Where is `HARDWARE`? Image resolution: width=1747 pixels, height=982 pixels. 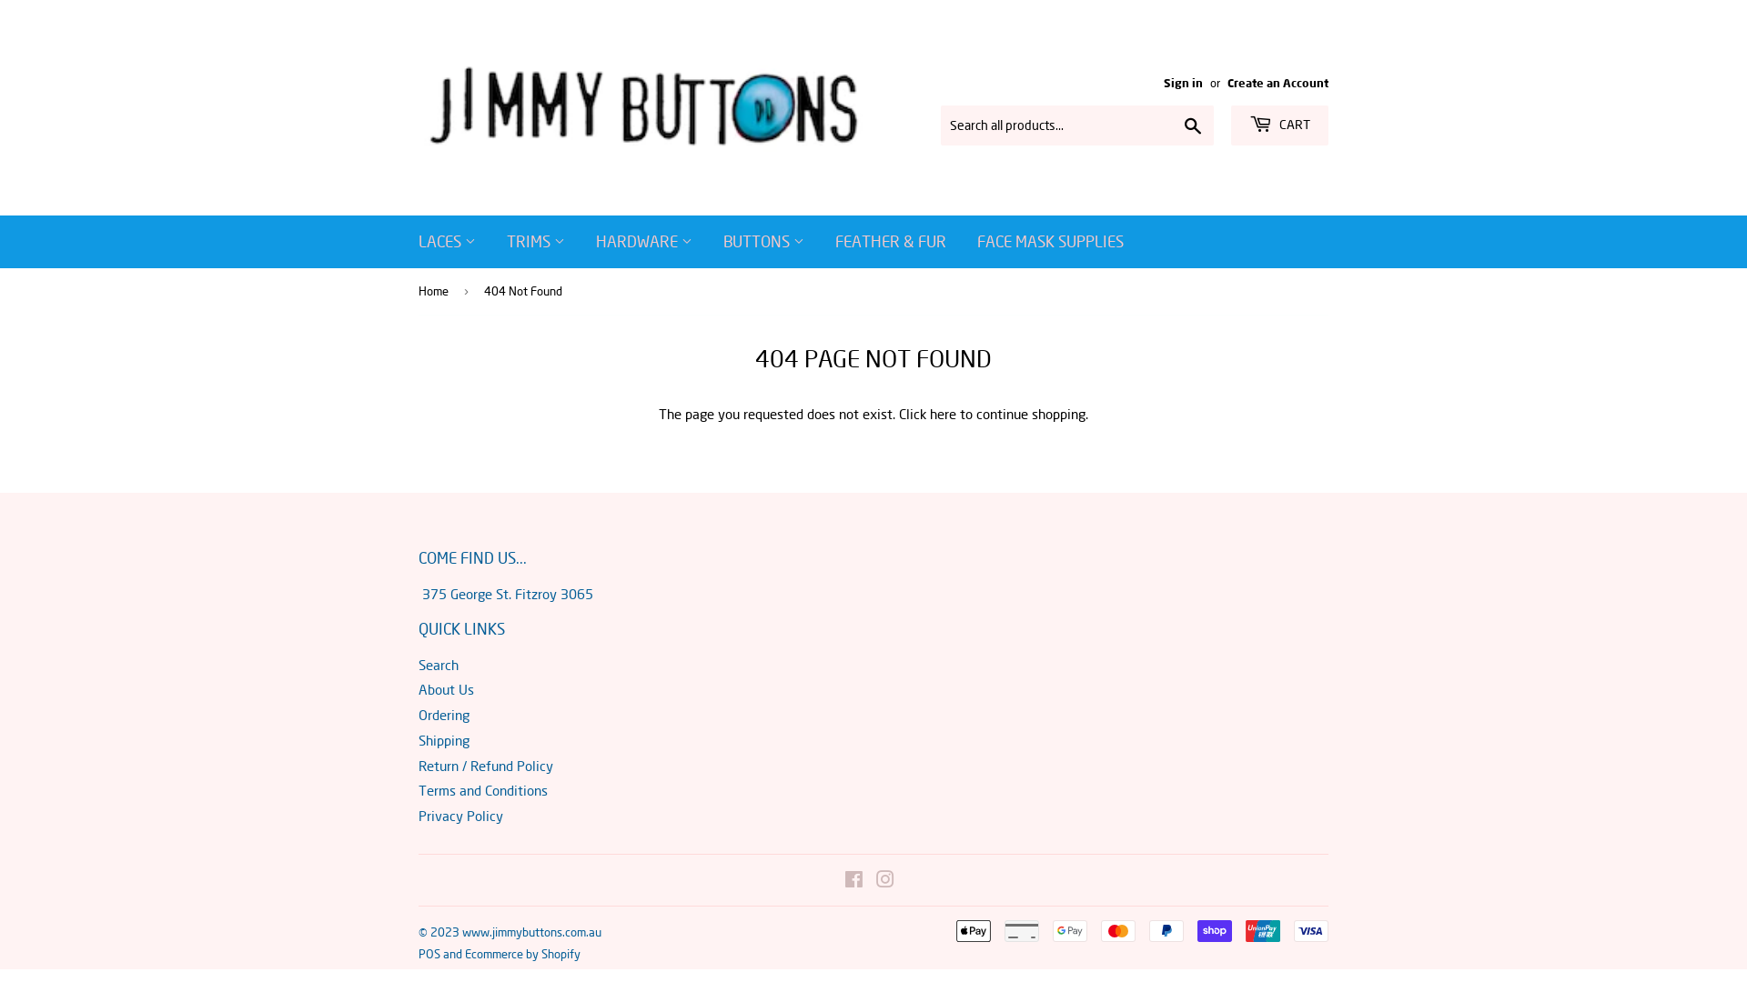
HARDWARE is located at coordinates (644, 242).